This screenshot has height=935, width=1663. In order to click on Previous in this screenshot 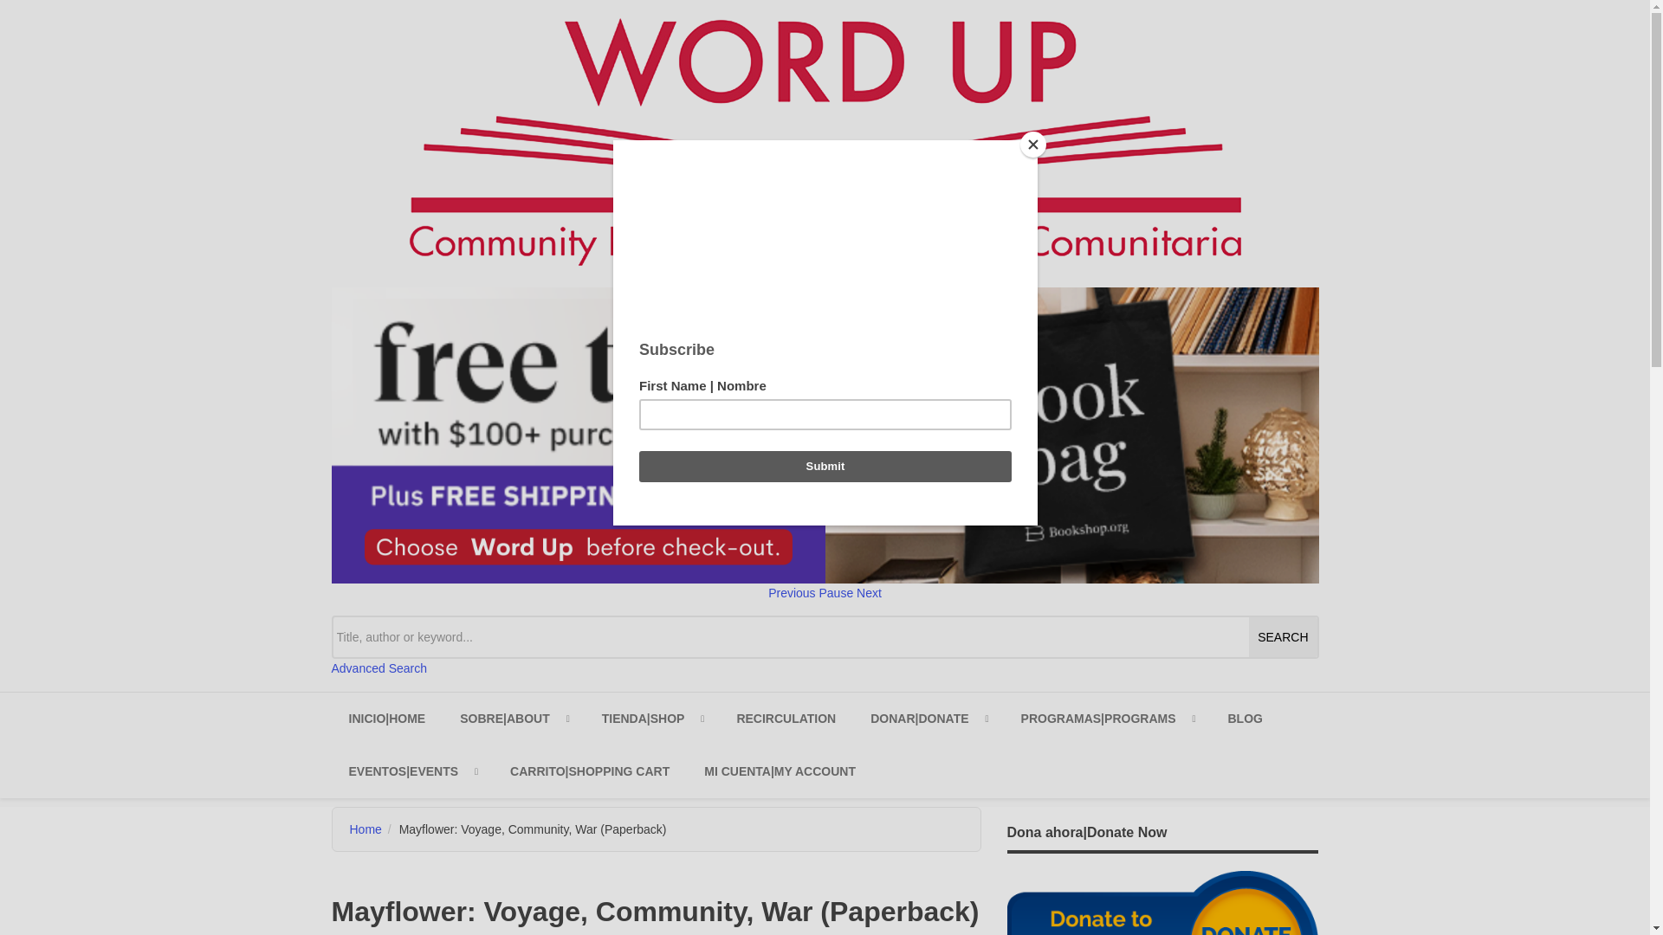, I will do `click(792, 593)`.